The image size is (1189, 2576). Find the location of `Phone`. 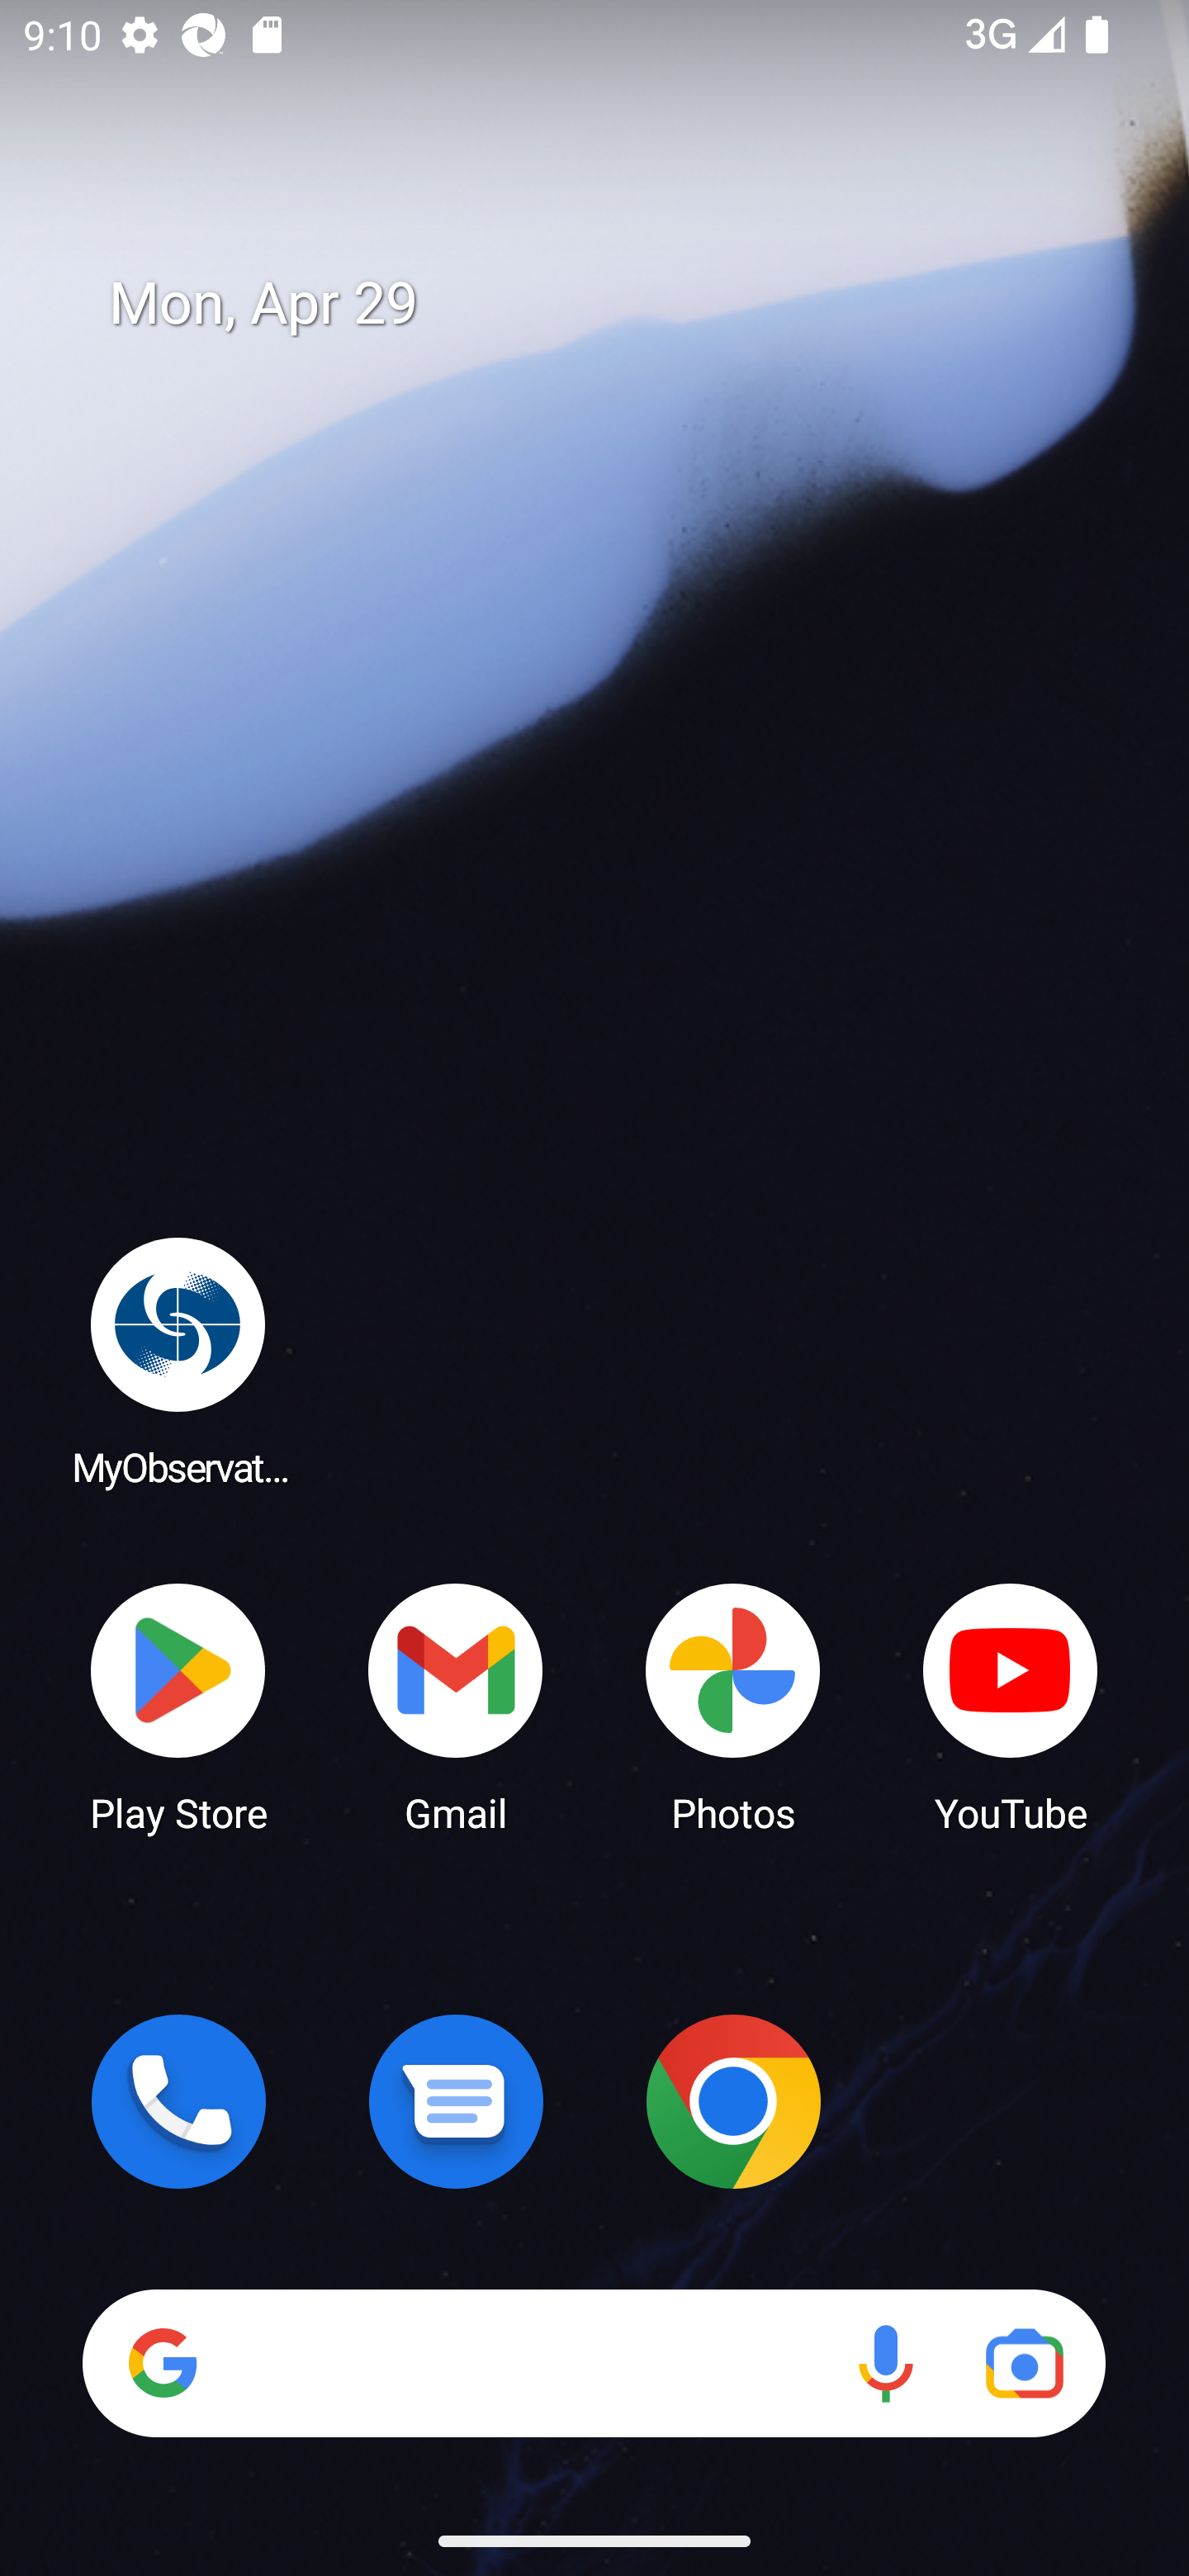

Phone is located at coordinates (178, 2101).